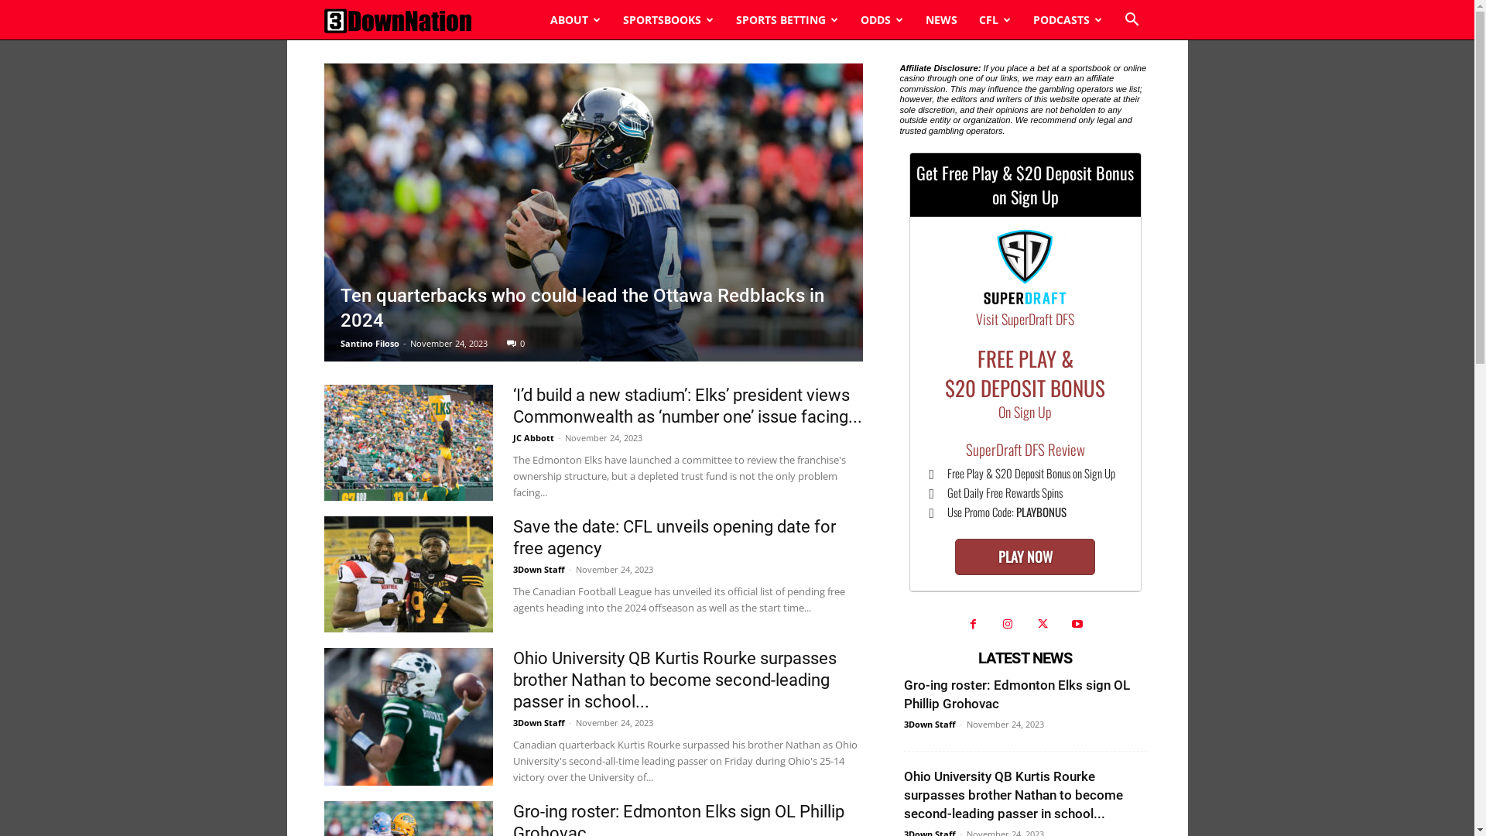 The width and height of the screenshot is (1486, 836). Describe the element at coordinates (539, 570) in the screenshot. I see `3Down Staff` at that location.